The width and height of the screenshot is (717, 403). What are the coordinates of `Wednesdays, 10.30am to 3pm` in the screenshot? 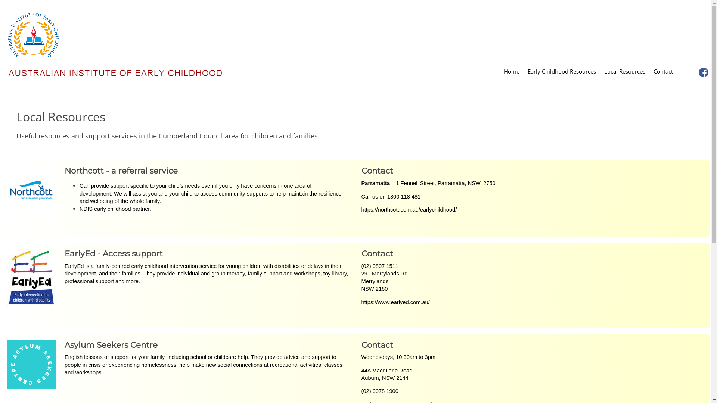 It's located at (399, 357).